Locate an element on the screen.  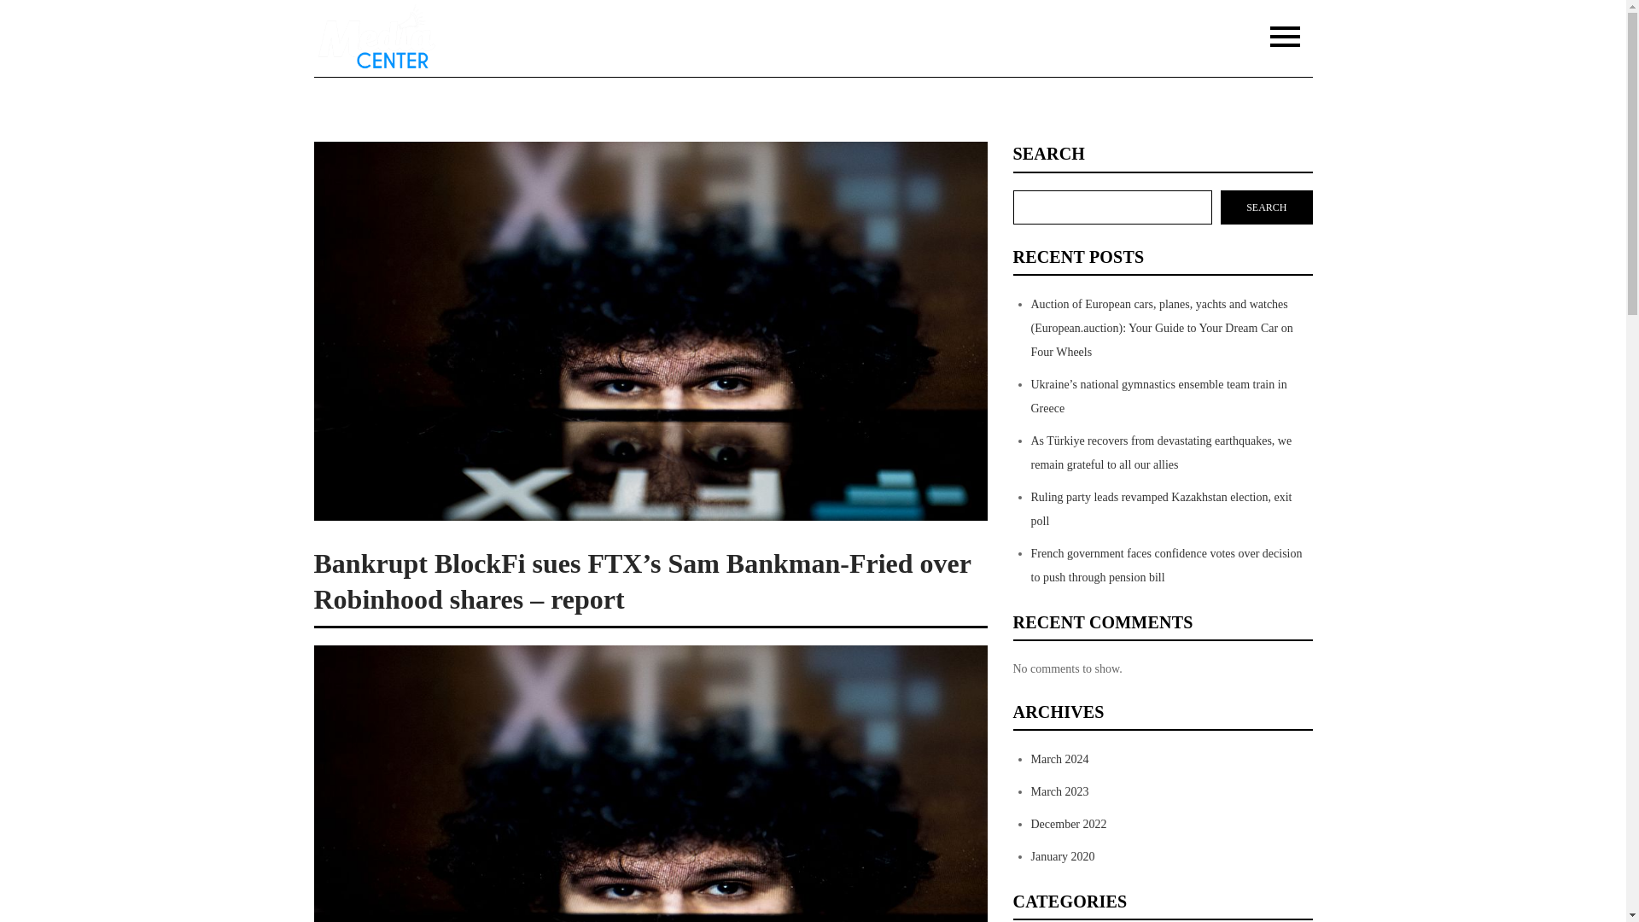
Ruling party leads revamped Kazakhstan election, exit poll is located at coordinates (1161, 509).